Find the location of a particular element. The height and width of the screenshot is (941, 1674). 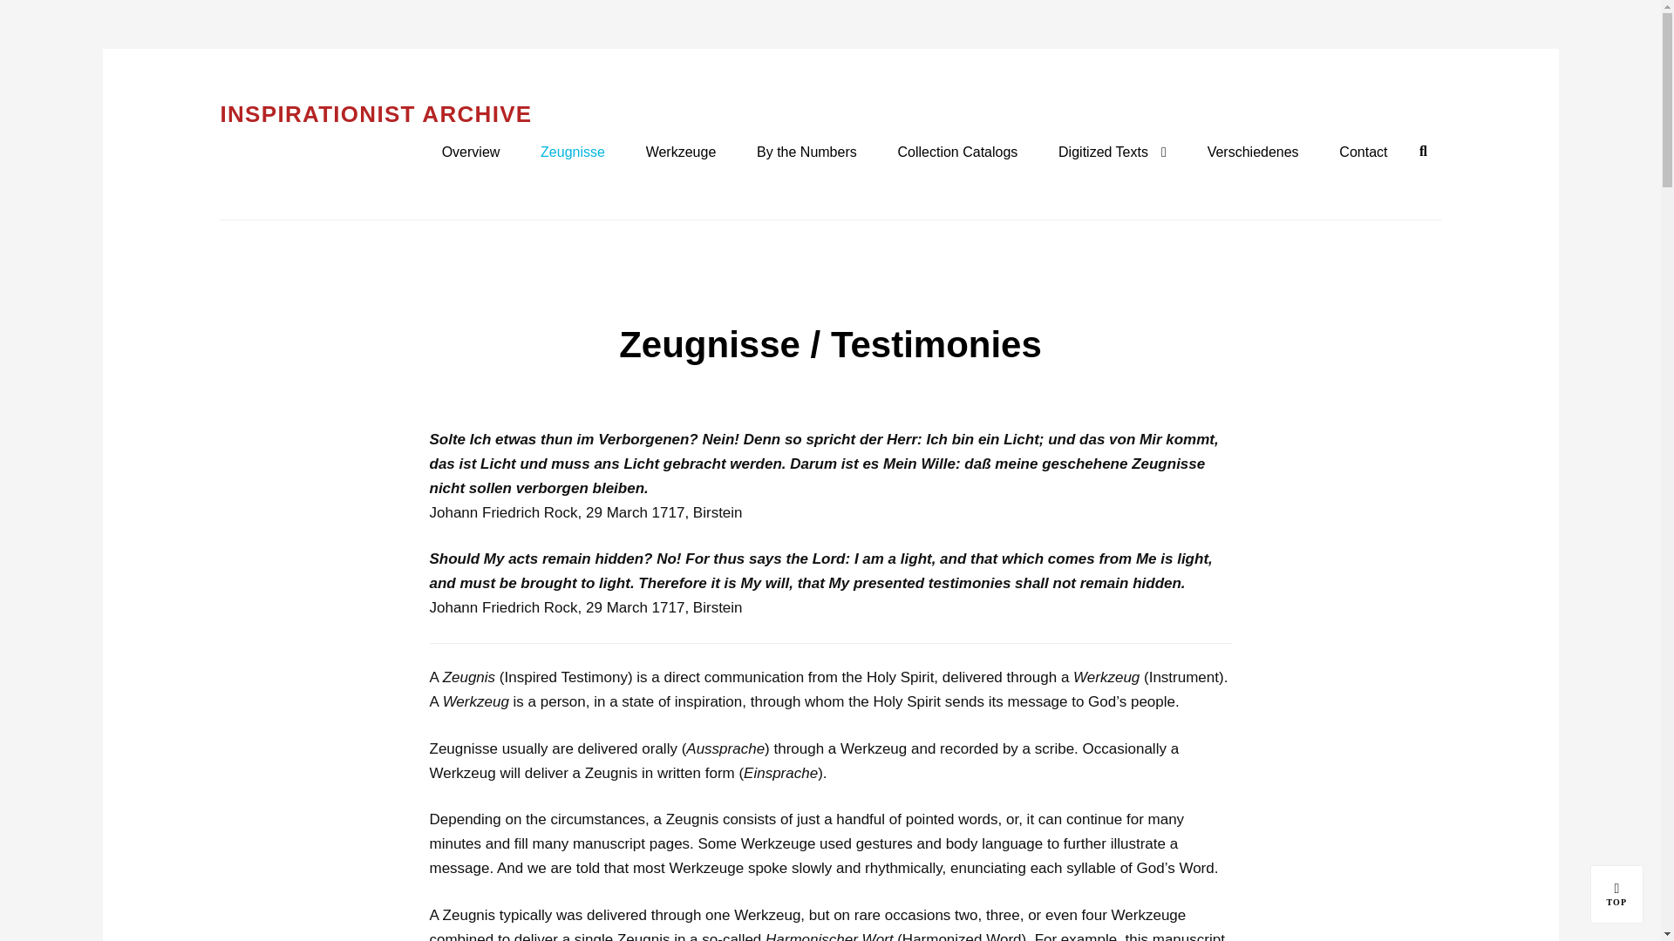

INSPIRATIONIST ARCHIVE is located at coordinates (1616, 894).